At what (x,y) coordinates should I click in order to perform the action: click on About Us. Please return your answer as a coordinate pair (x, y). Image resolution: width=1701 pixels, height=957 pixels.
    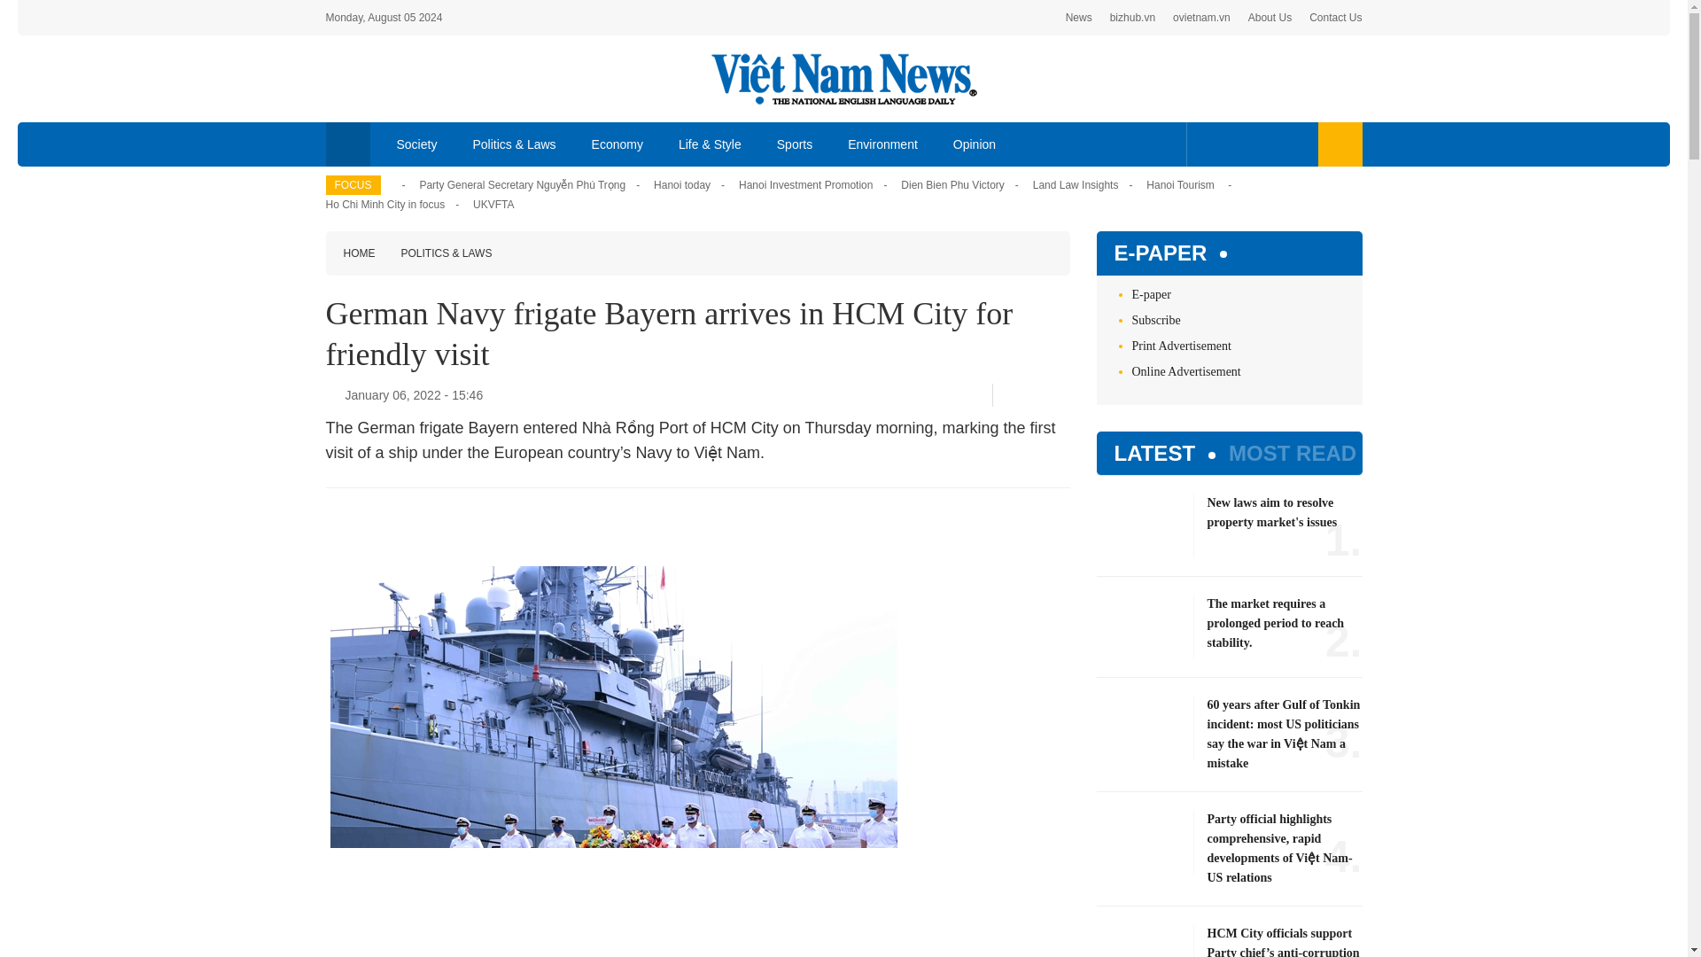
    Looking at the image, I should click on (1270, 18).